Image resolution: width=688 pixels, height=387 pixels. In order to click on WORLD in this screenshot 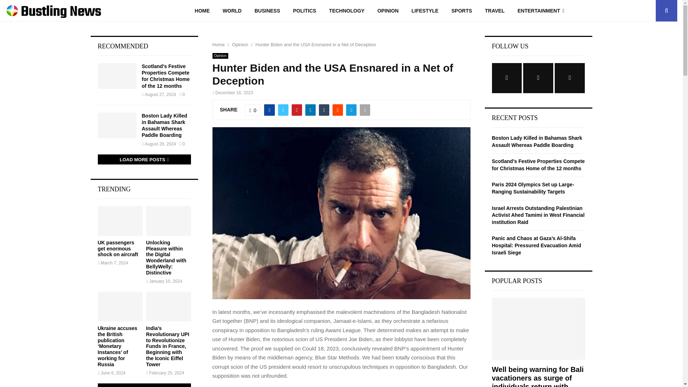, I will do `click(231, 11)`.